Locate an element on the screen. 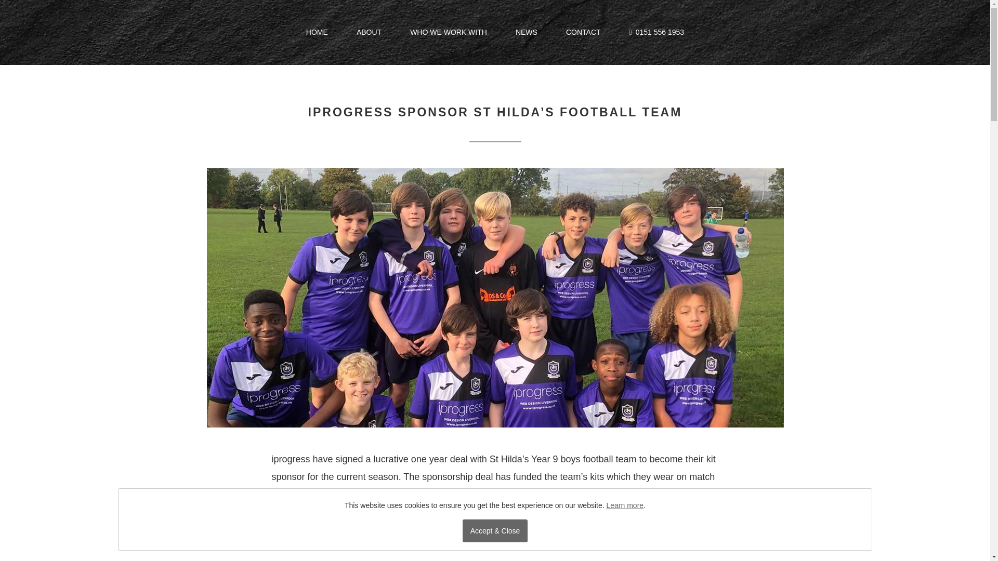 This screenshot has width=998, height=561. ABOUT is located at coordinates (369, 35).